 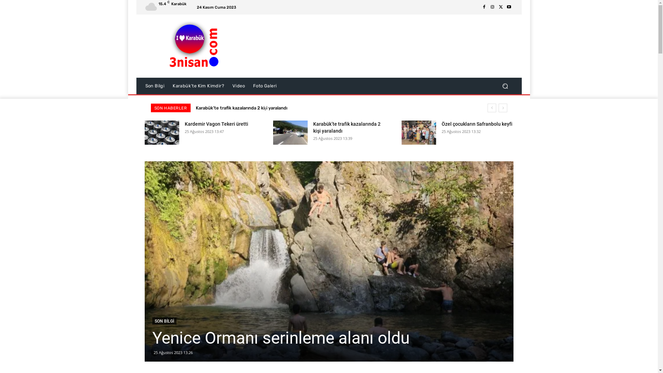 I want to click on Facebook, so click(x=484, y=7).